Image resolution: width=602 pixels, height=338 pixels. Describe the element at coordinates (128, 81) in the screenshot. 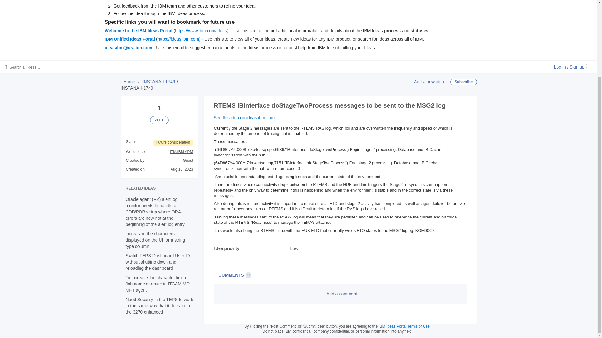

I see `Home` at that location.